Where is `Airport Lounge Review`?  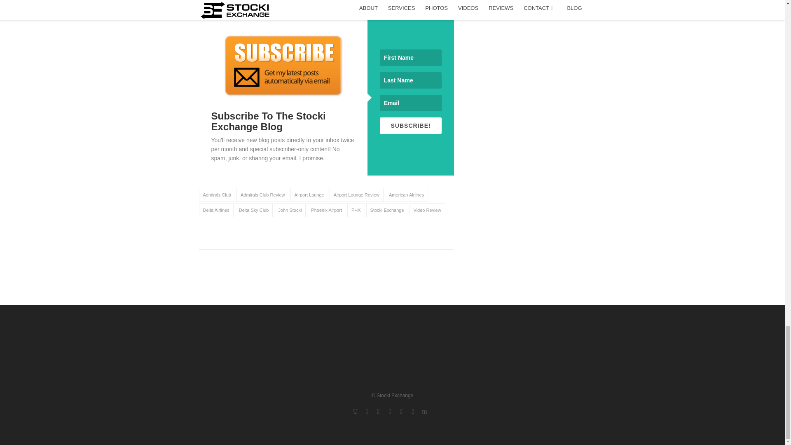 Airport Lounge Review is located at coordinates (357, 194).